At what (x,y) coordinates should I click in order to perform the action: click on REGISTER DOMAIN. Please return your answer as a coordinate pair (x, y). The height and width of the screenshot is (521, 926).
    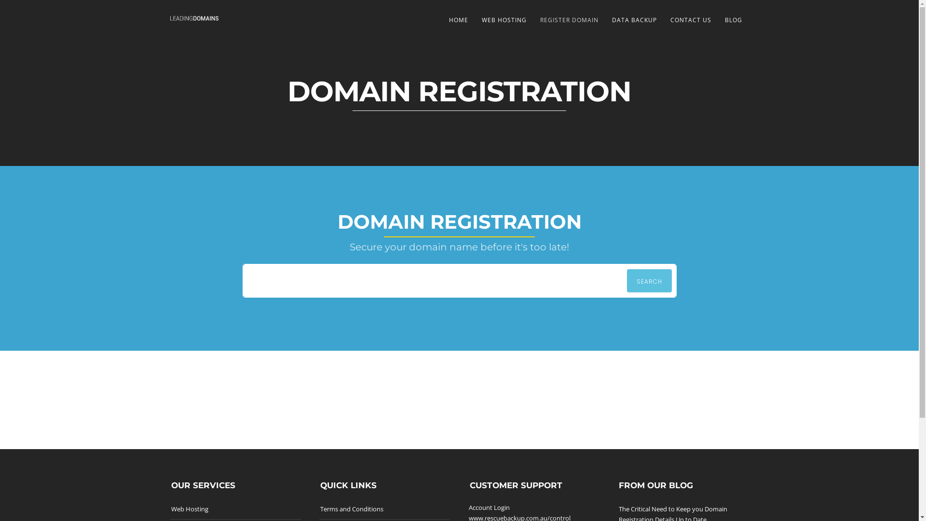
    Looking at the image, I should click on (569, 20).